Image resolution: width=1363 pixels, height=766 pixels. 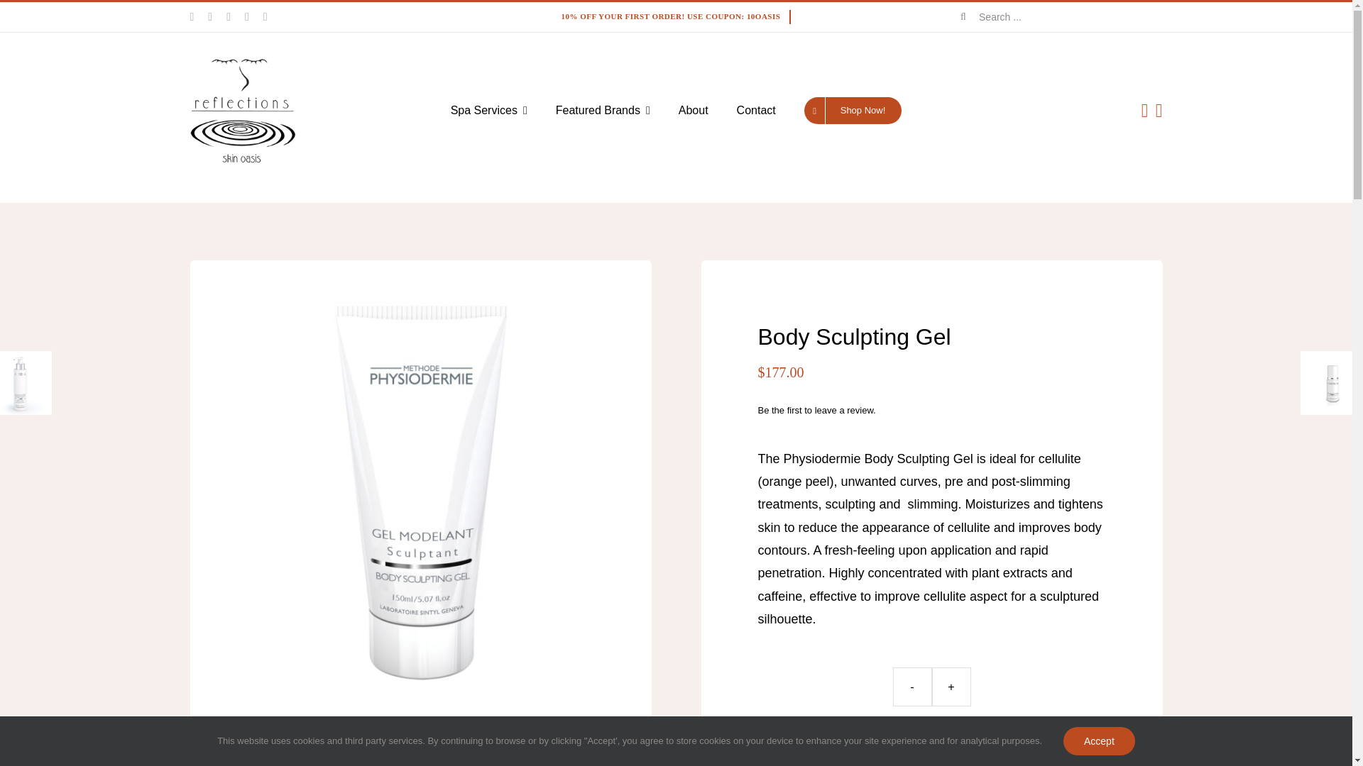 I want to click on Contact, so click(x=756, y=111).